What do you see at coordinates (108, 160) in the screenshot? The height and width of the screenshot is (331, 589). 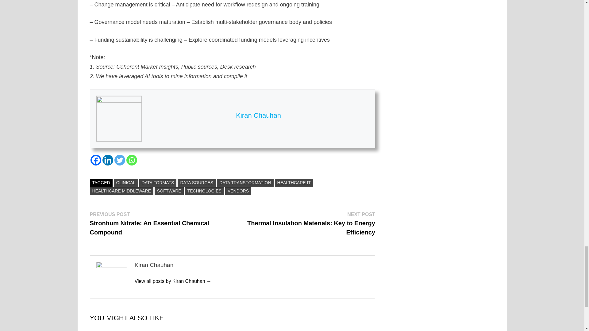 I see `Linkedin` at bounding box center [108, 160].